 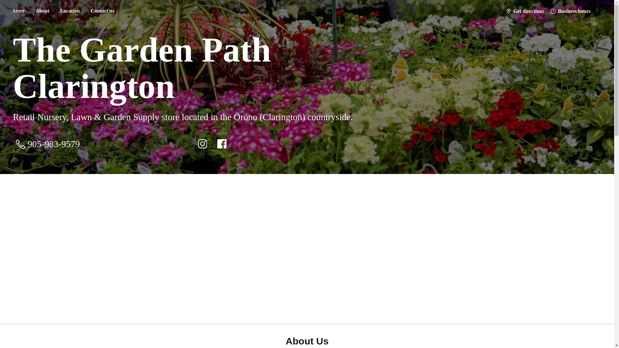 I want to click on Contact us, so click(x=102, y=11).